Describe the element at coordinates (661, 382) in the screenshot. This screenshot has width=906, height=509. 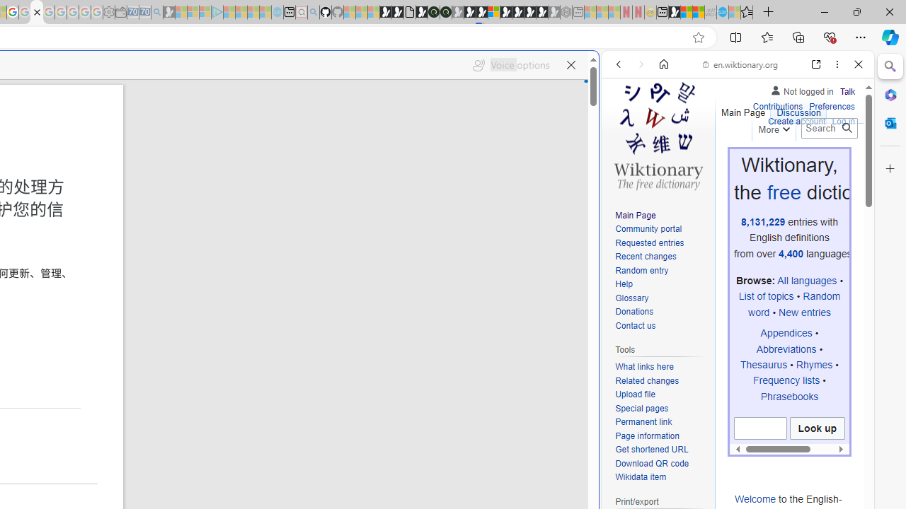
I see `Related changes` at that location.